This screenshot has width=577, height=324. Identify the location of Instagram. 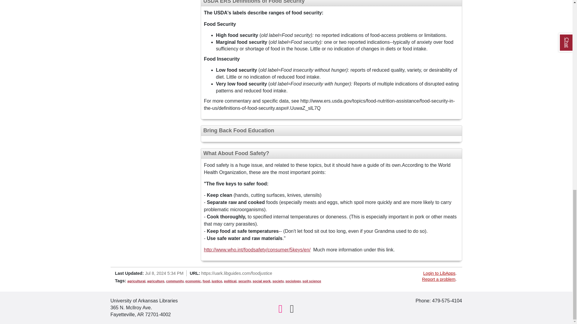
(281, 309).